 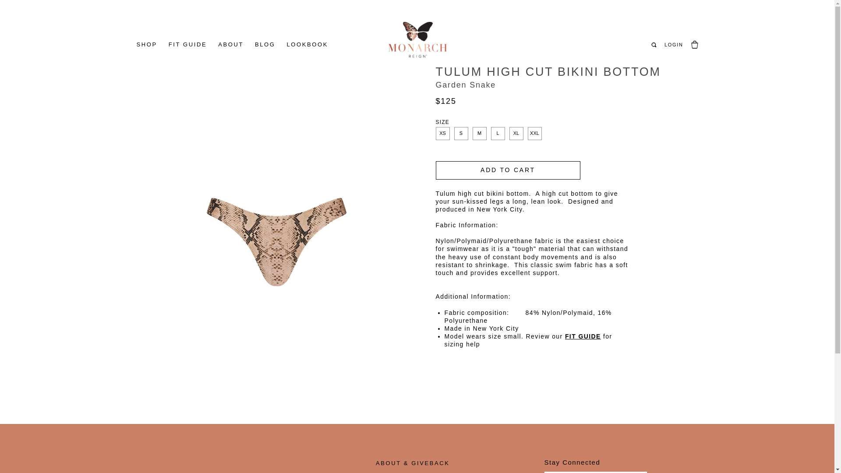 I want to click on M, so click(x=479, y=133).